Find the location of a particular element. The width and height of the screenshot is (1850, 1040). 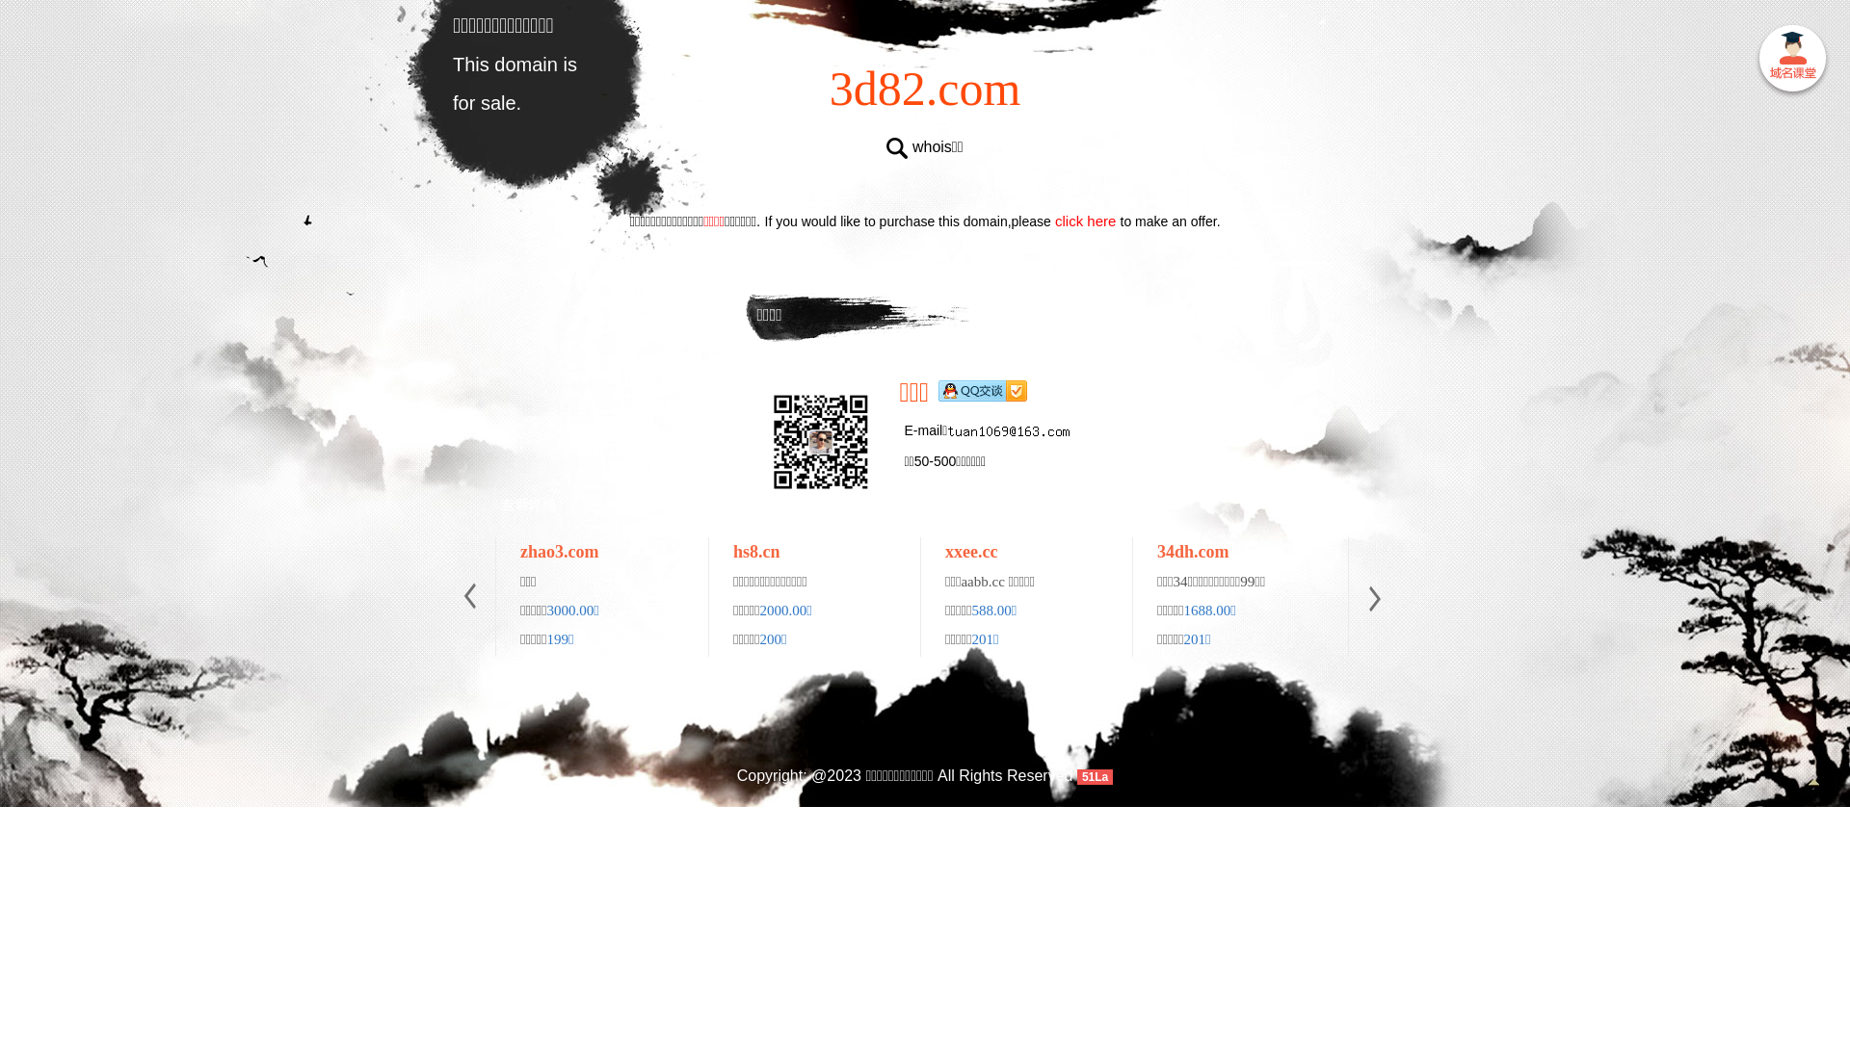

zhao3.com is located at coordinates (559, 552).